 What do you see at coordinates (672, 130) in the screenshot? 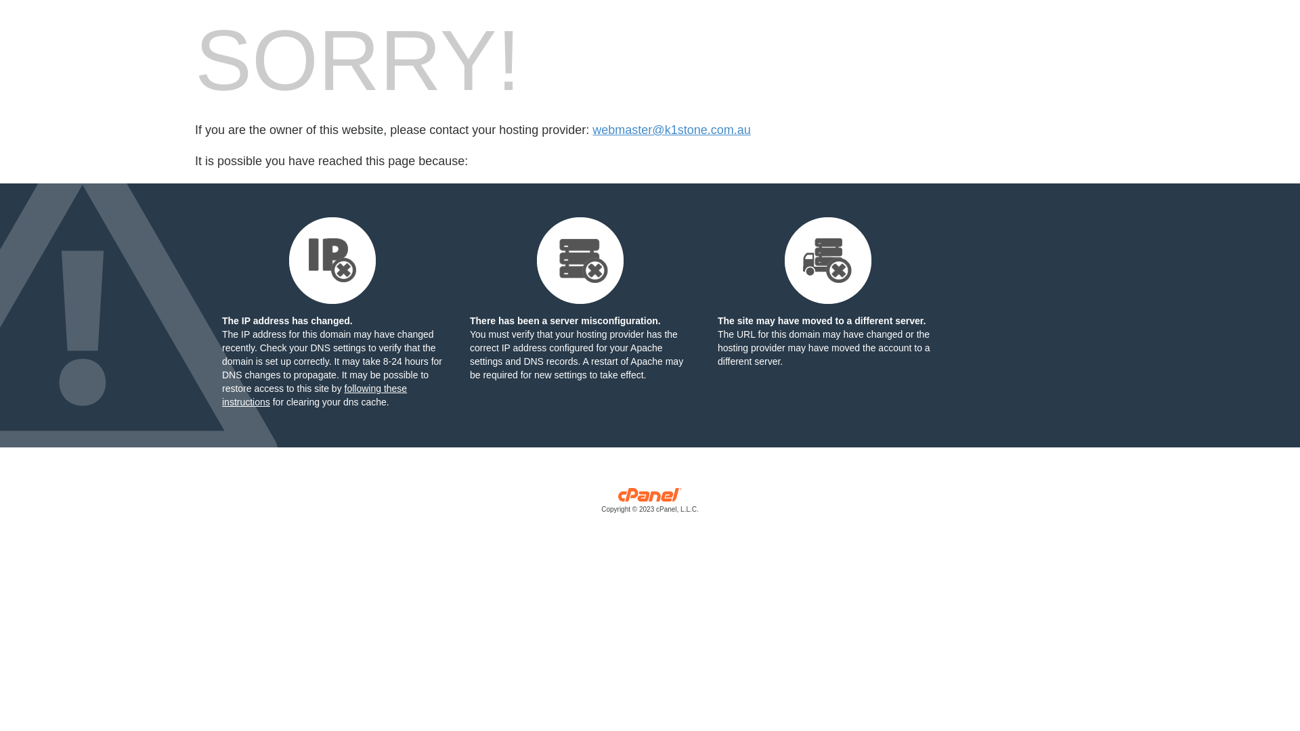
I see `webmaster@k1stone.com.au` at bounding box center [672, 130].